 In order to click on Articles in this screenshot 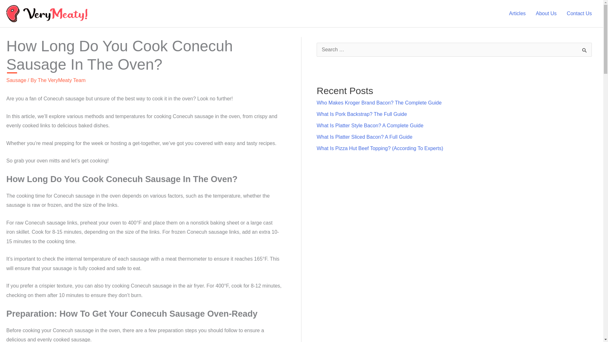, I will do `click(517, 13)`.